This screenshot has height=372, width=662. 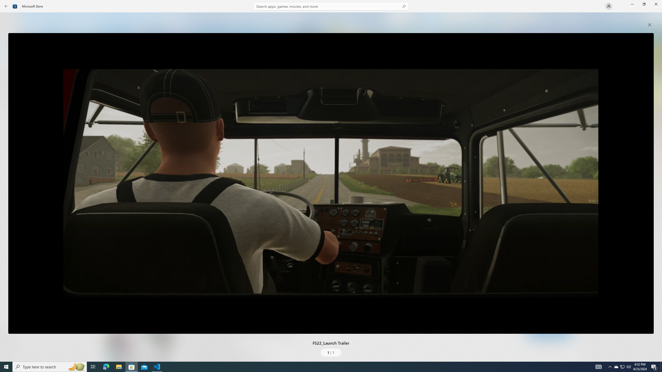 I want to click on Search, so click(x=331, y=6).